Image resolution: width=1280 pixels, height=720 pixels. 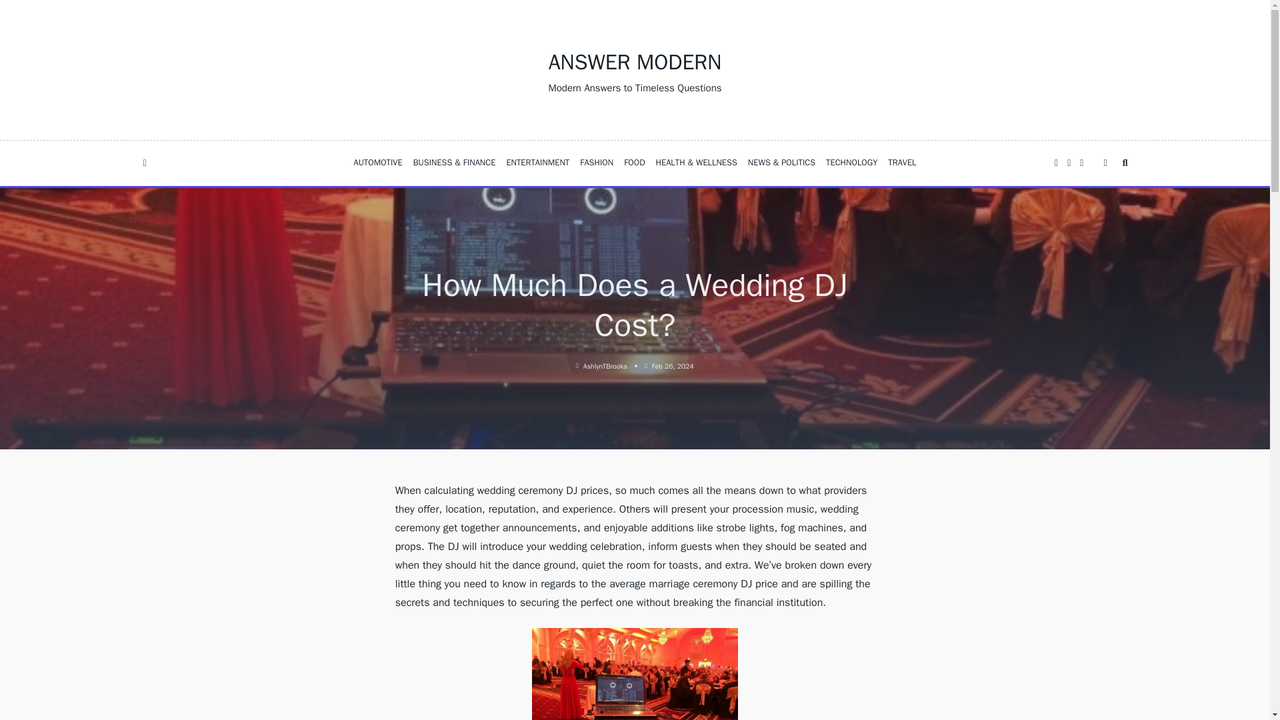 What do you see at coordinates (596, 163) in the screenshot?
I see `FASHION` at bounding box center [596, 163].